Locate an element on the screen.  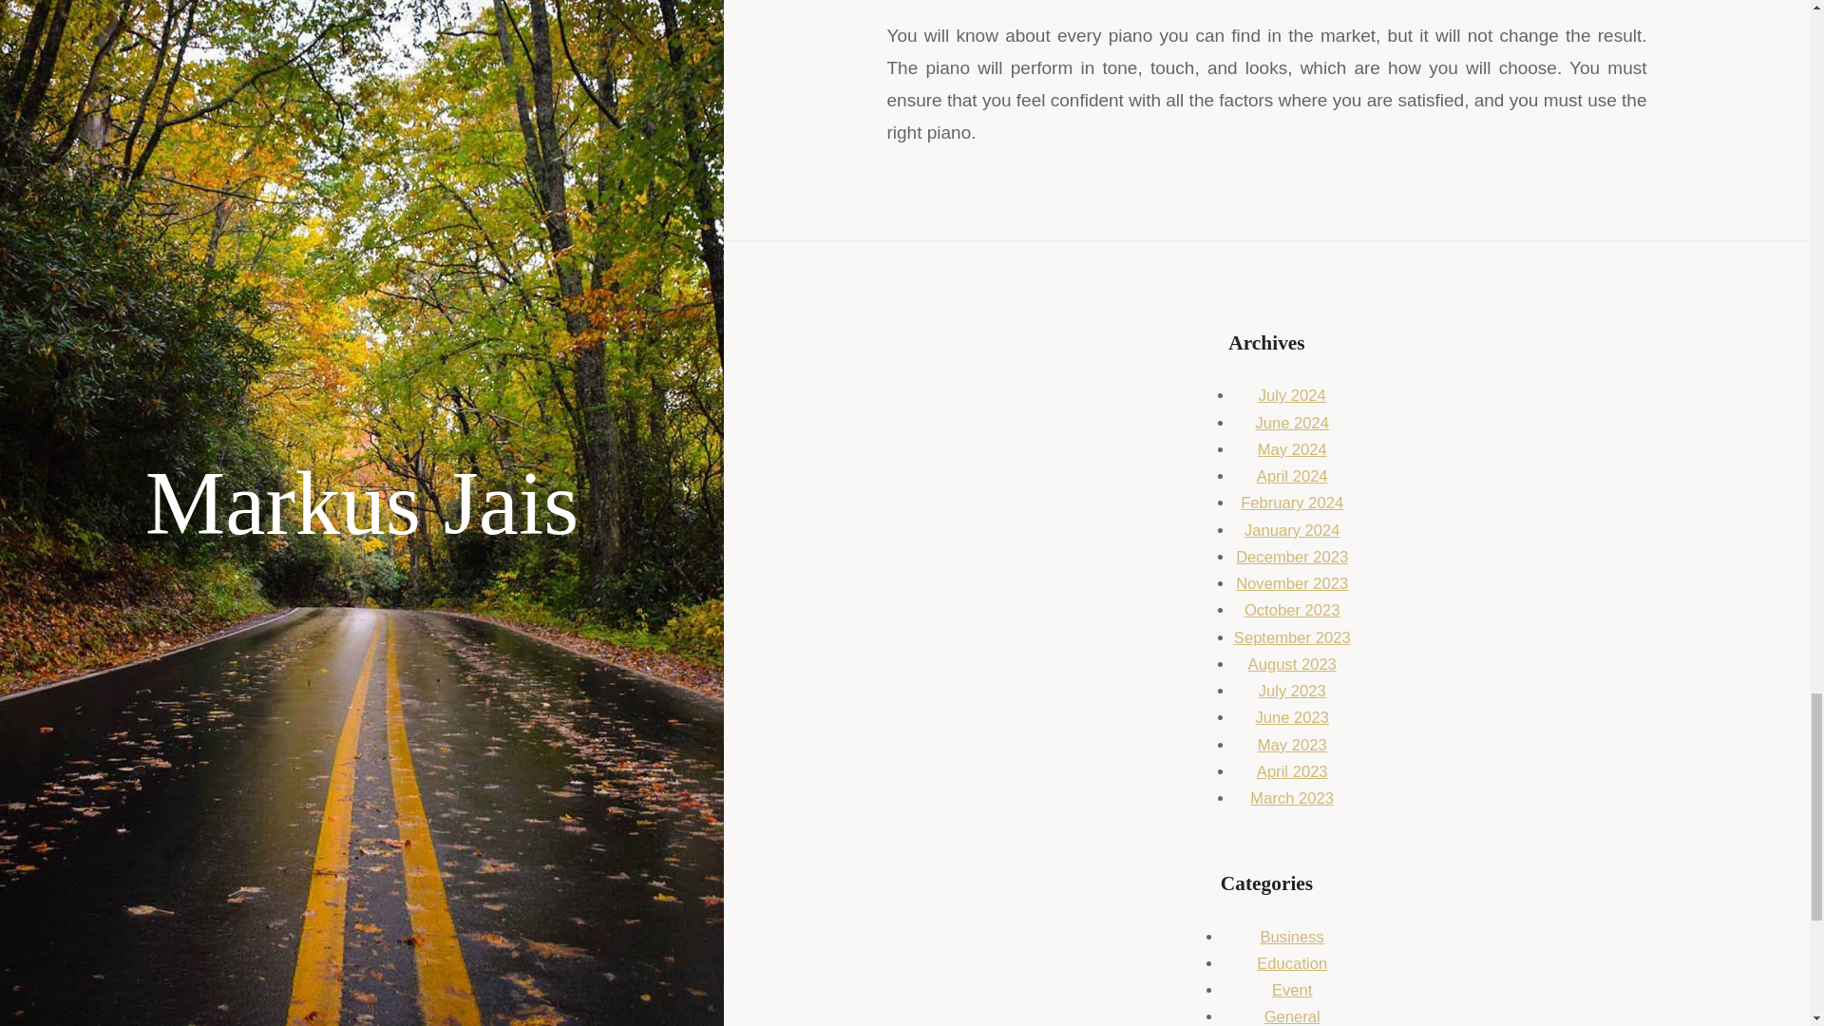
General is located at coordinates (1292, 1016).